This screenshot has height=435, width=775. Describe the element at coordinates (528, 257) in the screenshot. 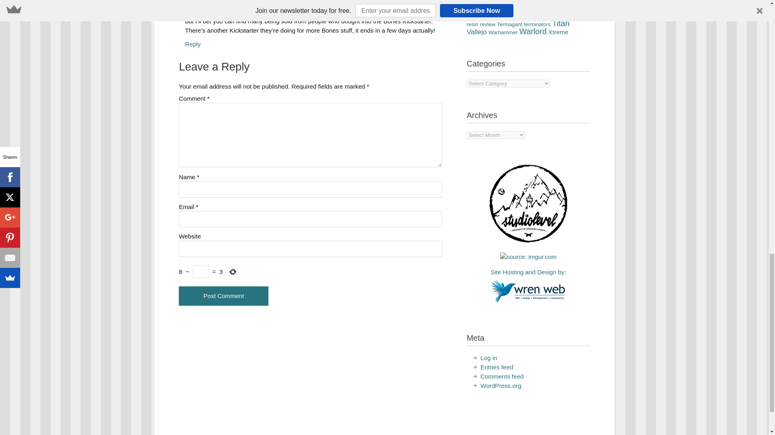

I see `source: imgur.com` at that location.